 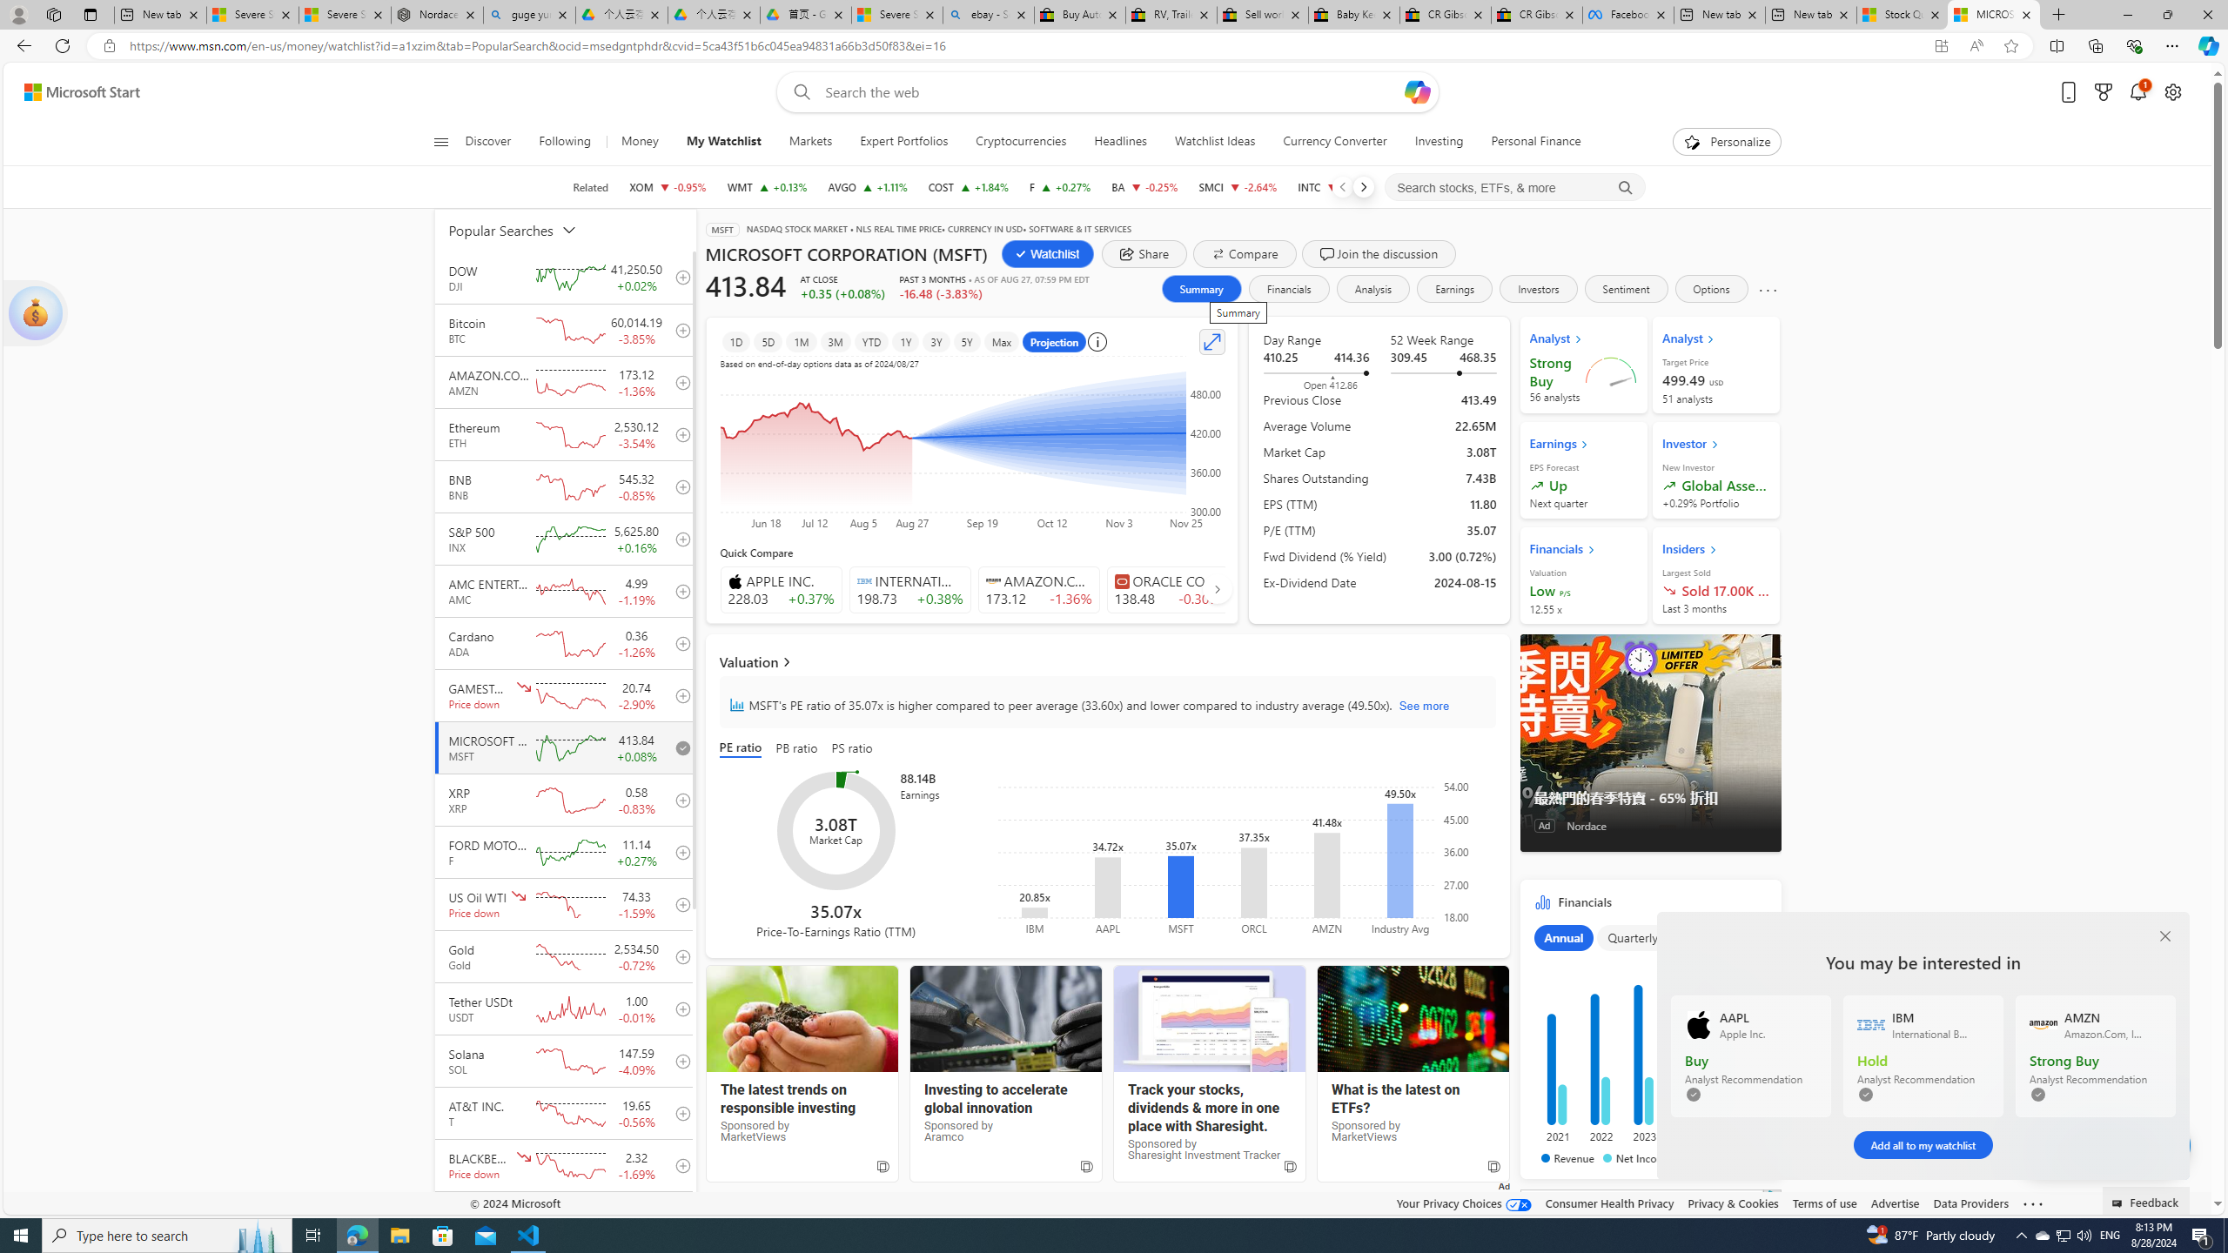 What do you see at coordinates (2095, 45) in the screenshot?
I see `Collections` at bounding box center [2095, 45].